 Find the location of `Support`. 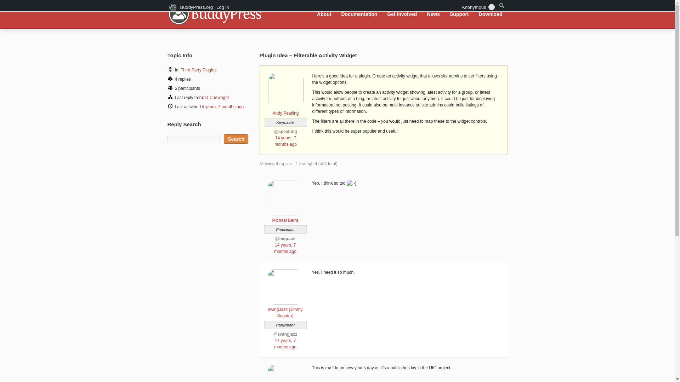

Support is located at coordinates (459, 14).